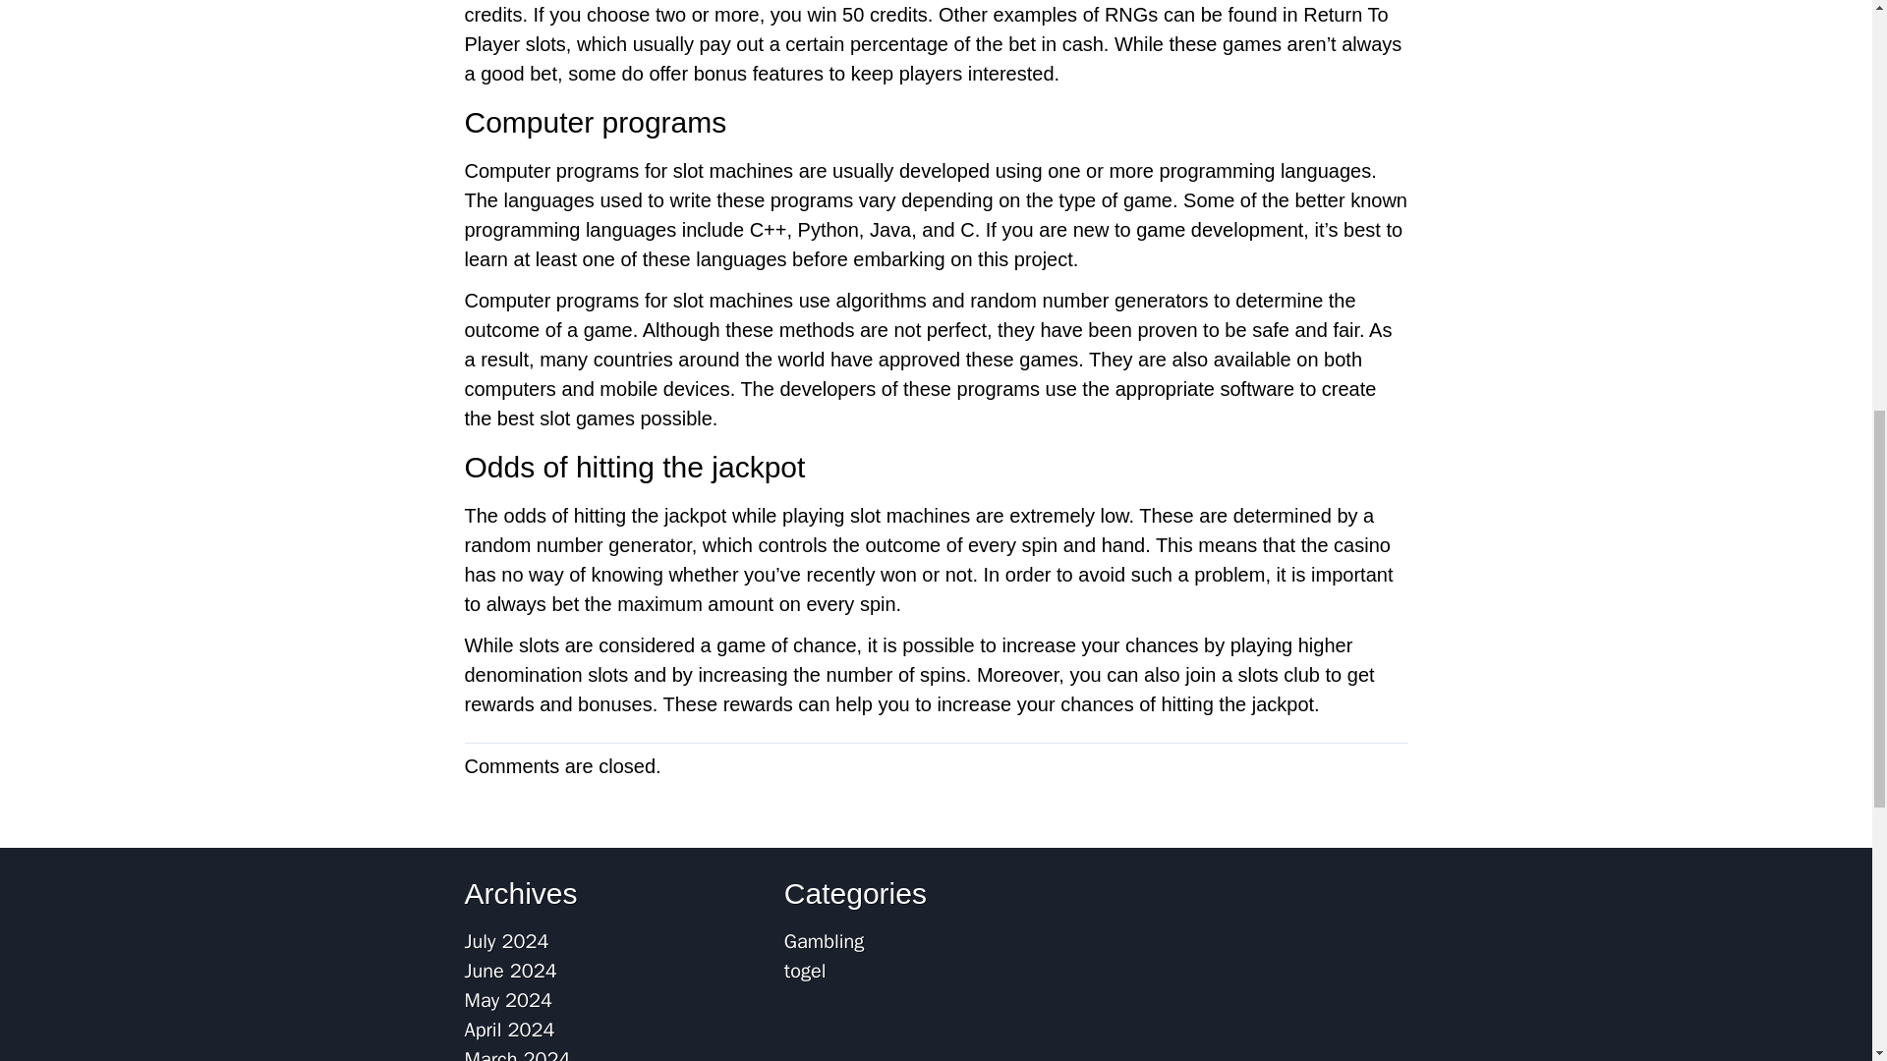  Describe the element at coordinates (517, 1053) in the screenshot. I see `March 2024` at that location.